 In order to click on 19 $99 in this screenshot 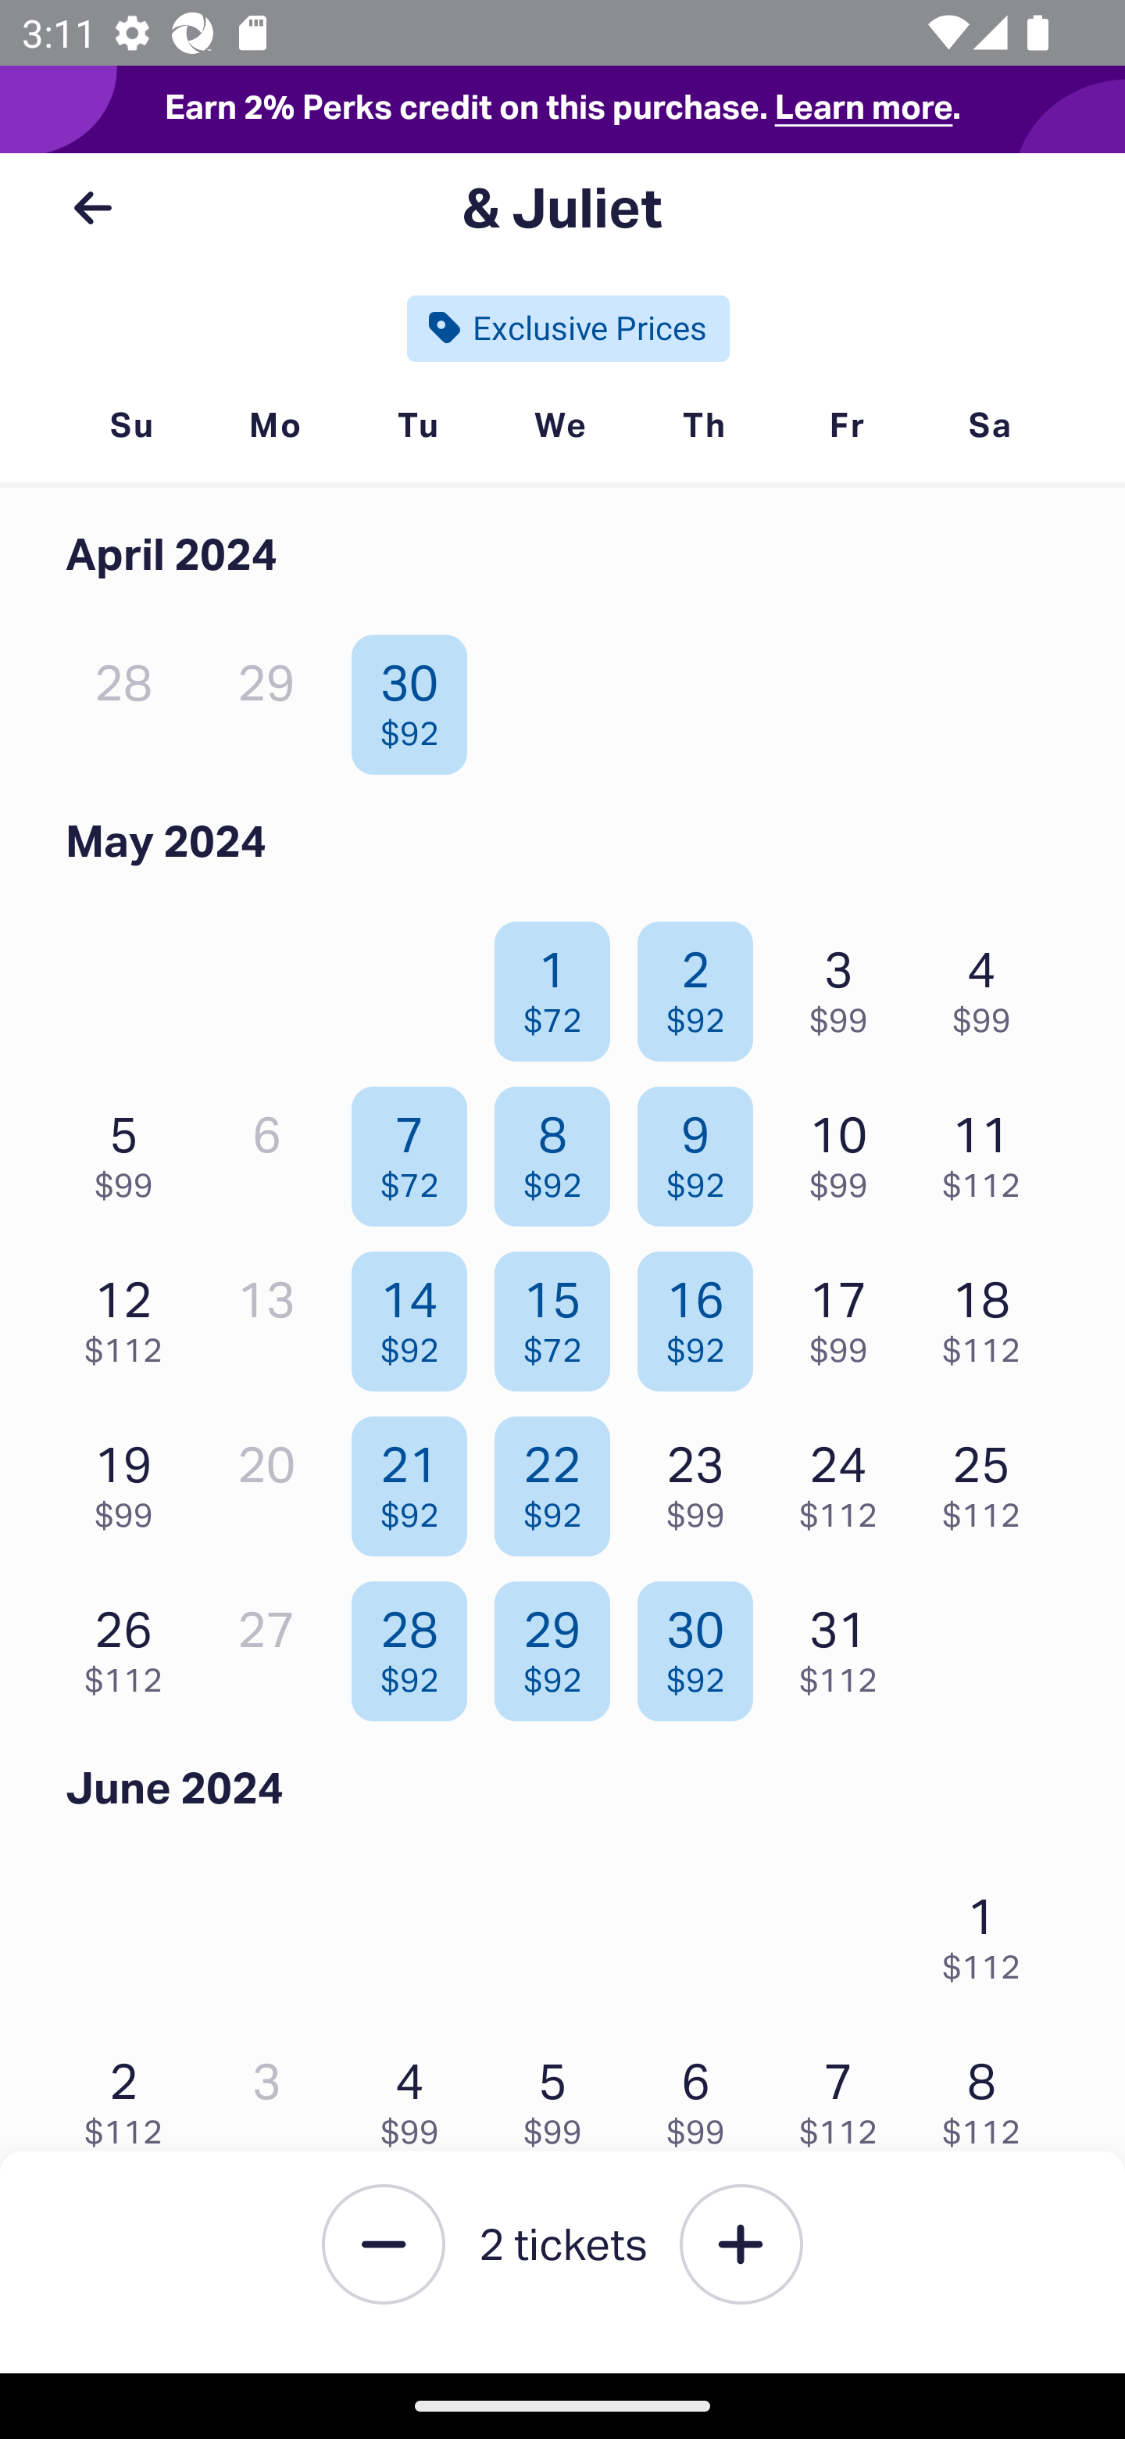, I will do `click(131, 1479)`.